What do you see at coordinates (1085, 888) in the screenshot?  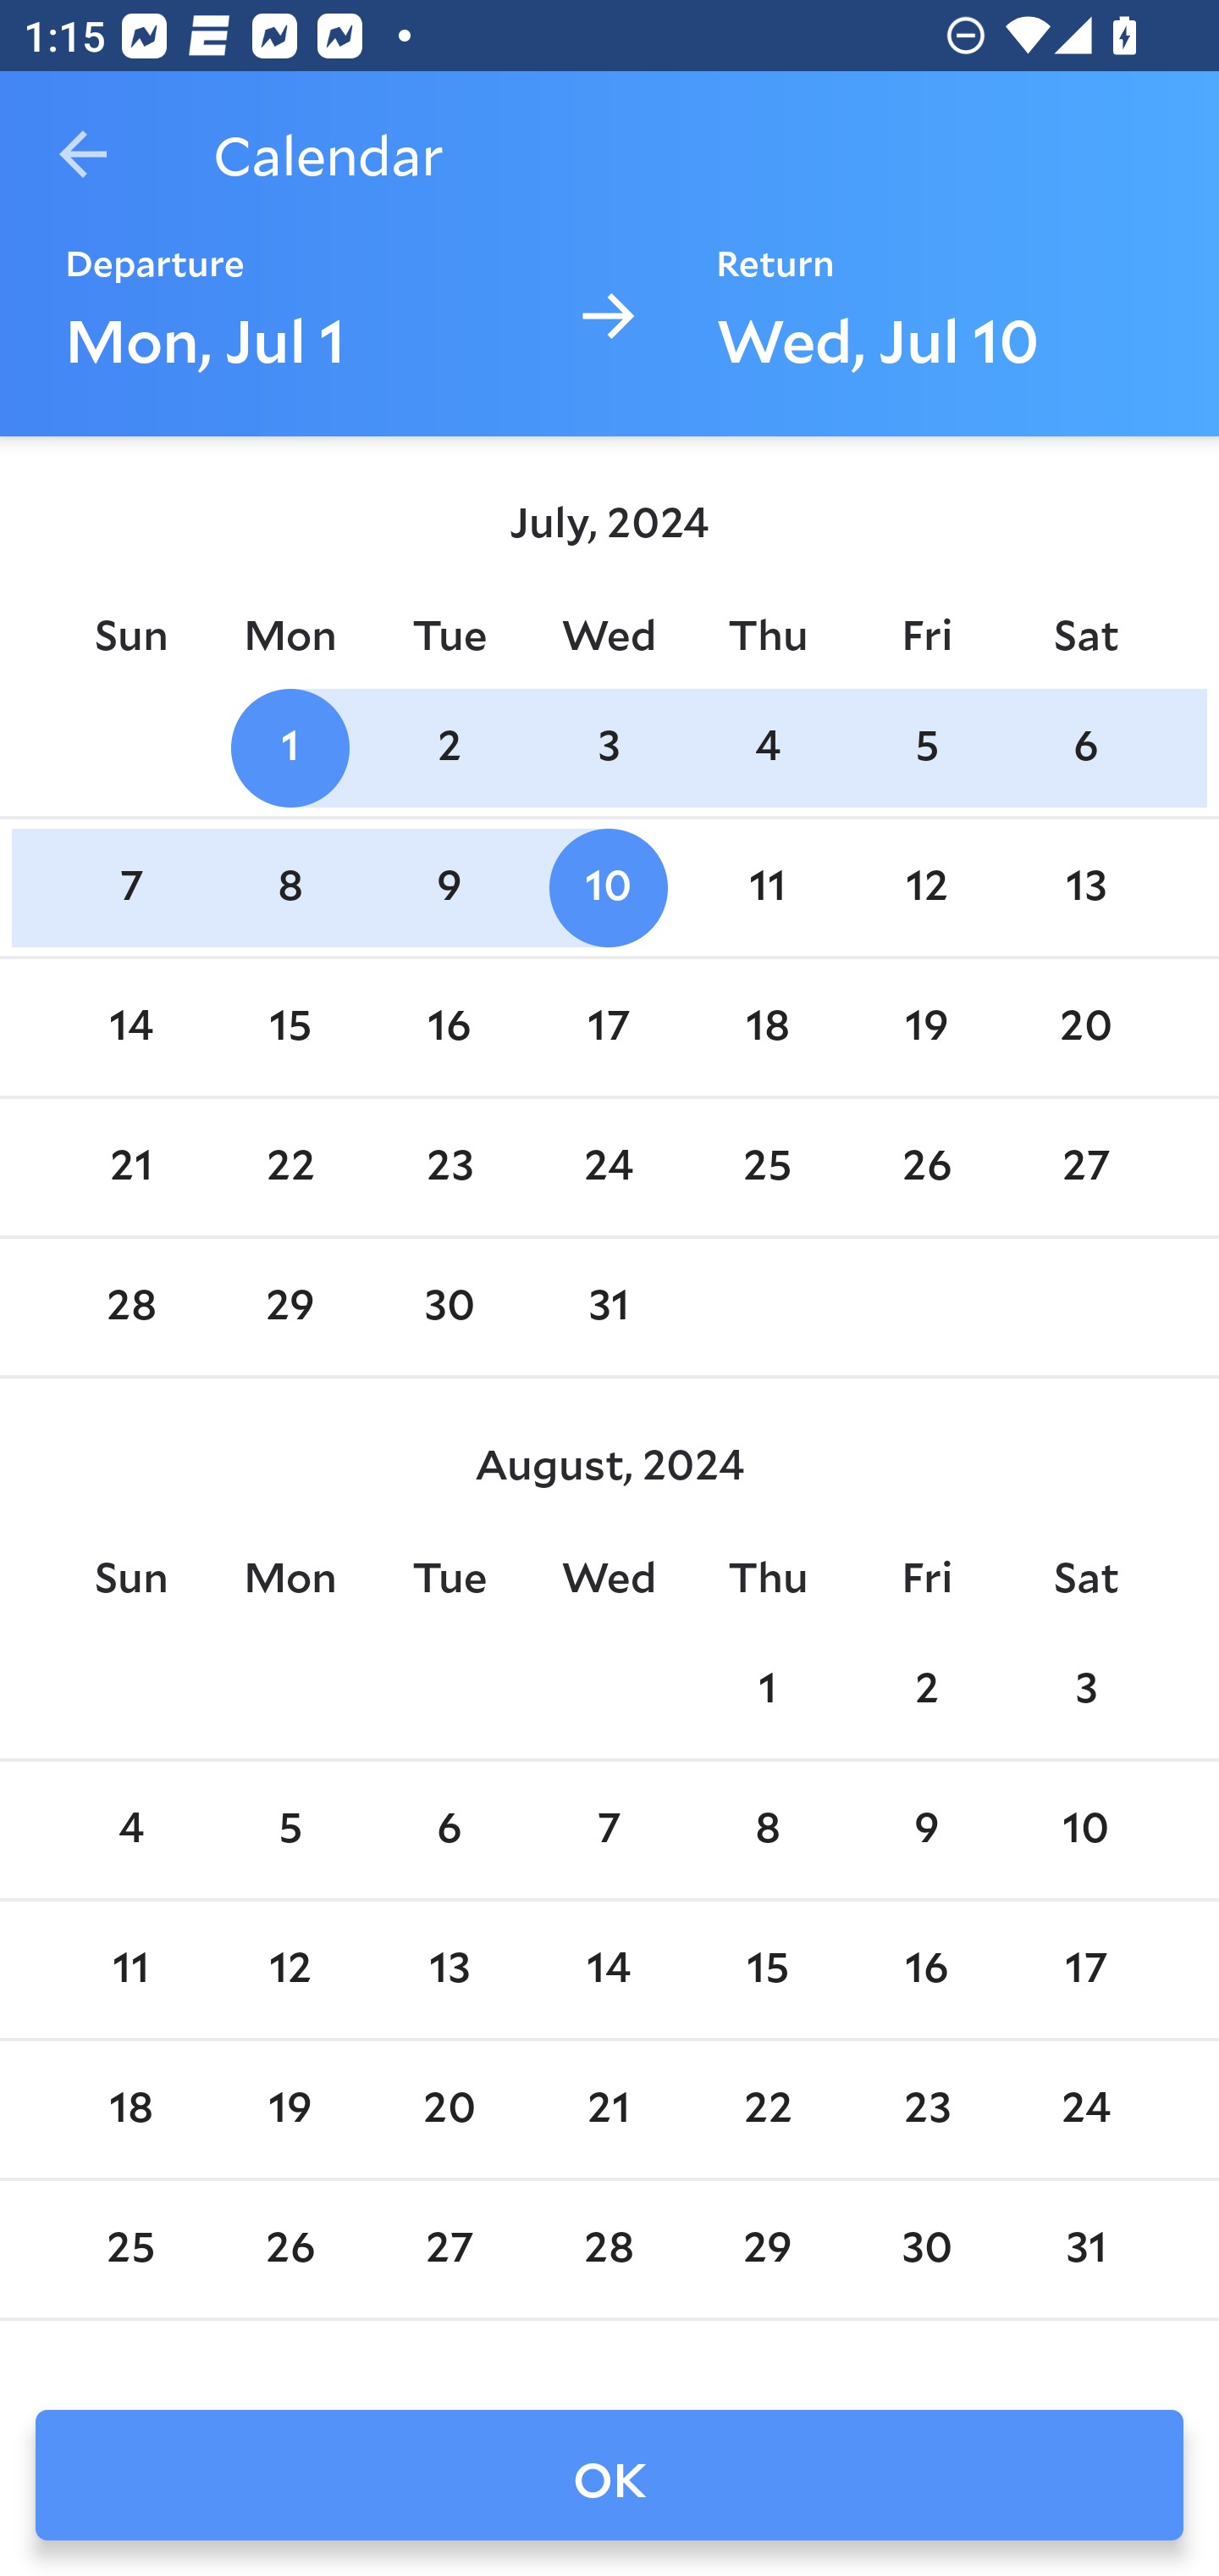 I see `13` at bounding box center [1085, 888].